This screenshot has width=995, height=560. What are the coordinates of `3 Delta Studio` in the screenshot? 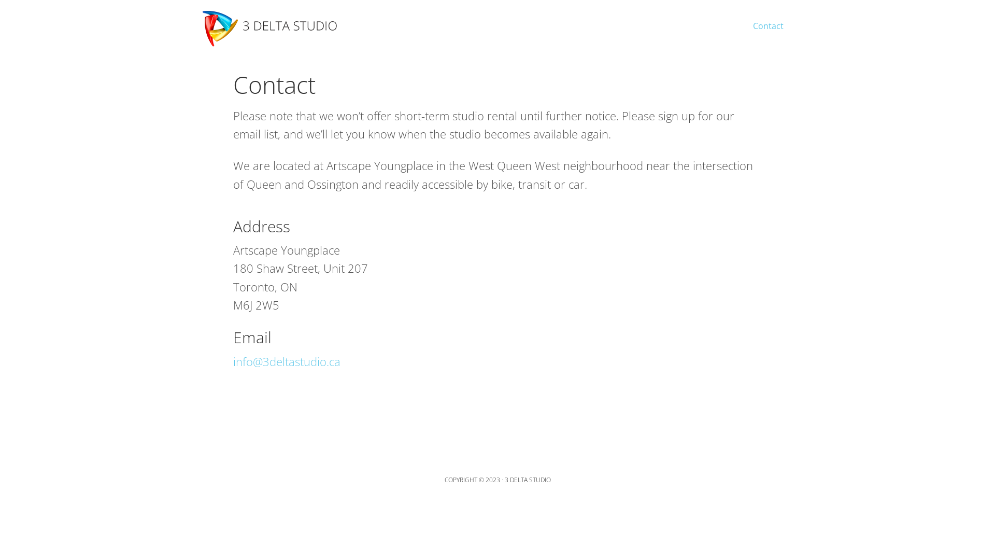 It's located at (269, 26).